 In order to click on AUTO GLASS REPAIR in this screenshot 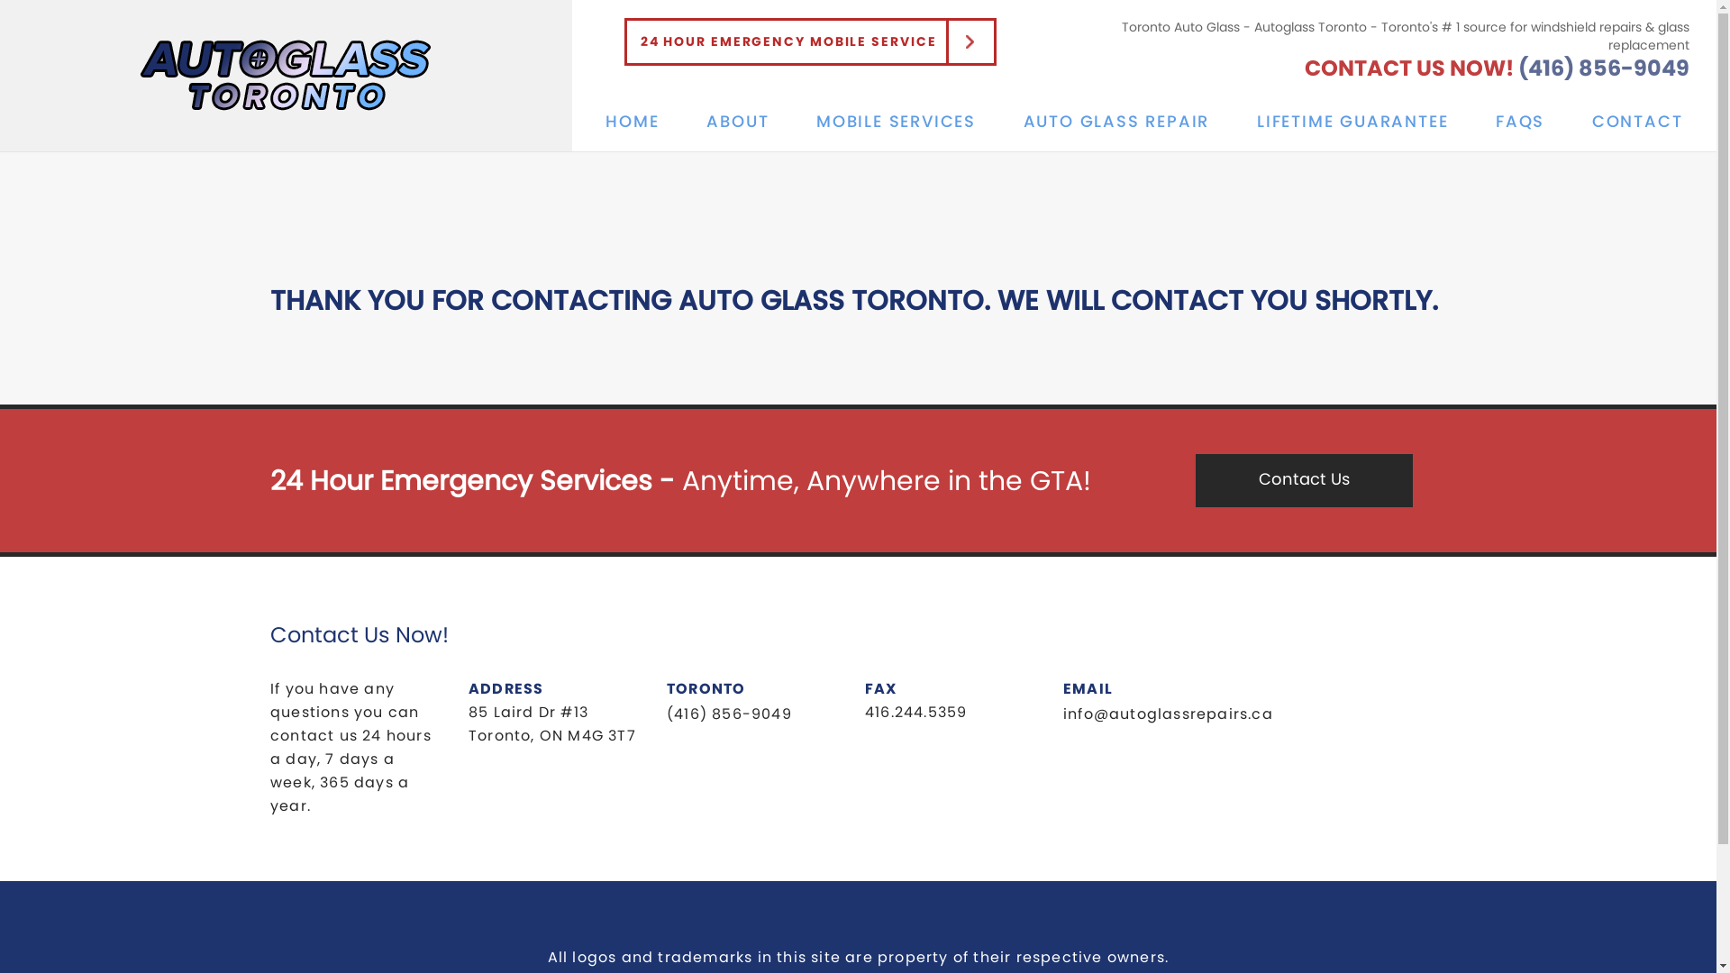, I will do `click(1117, 122)`.